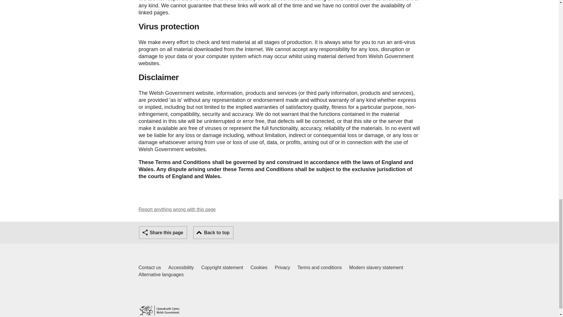  Describe the element at coordinates (213, 232) in the screenshot. I see `Modern slavery statement` at that location.